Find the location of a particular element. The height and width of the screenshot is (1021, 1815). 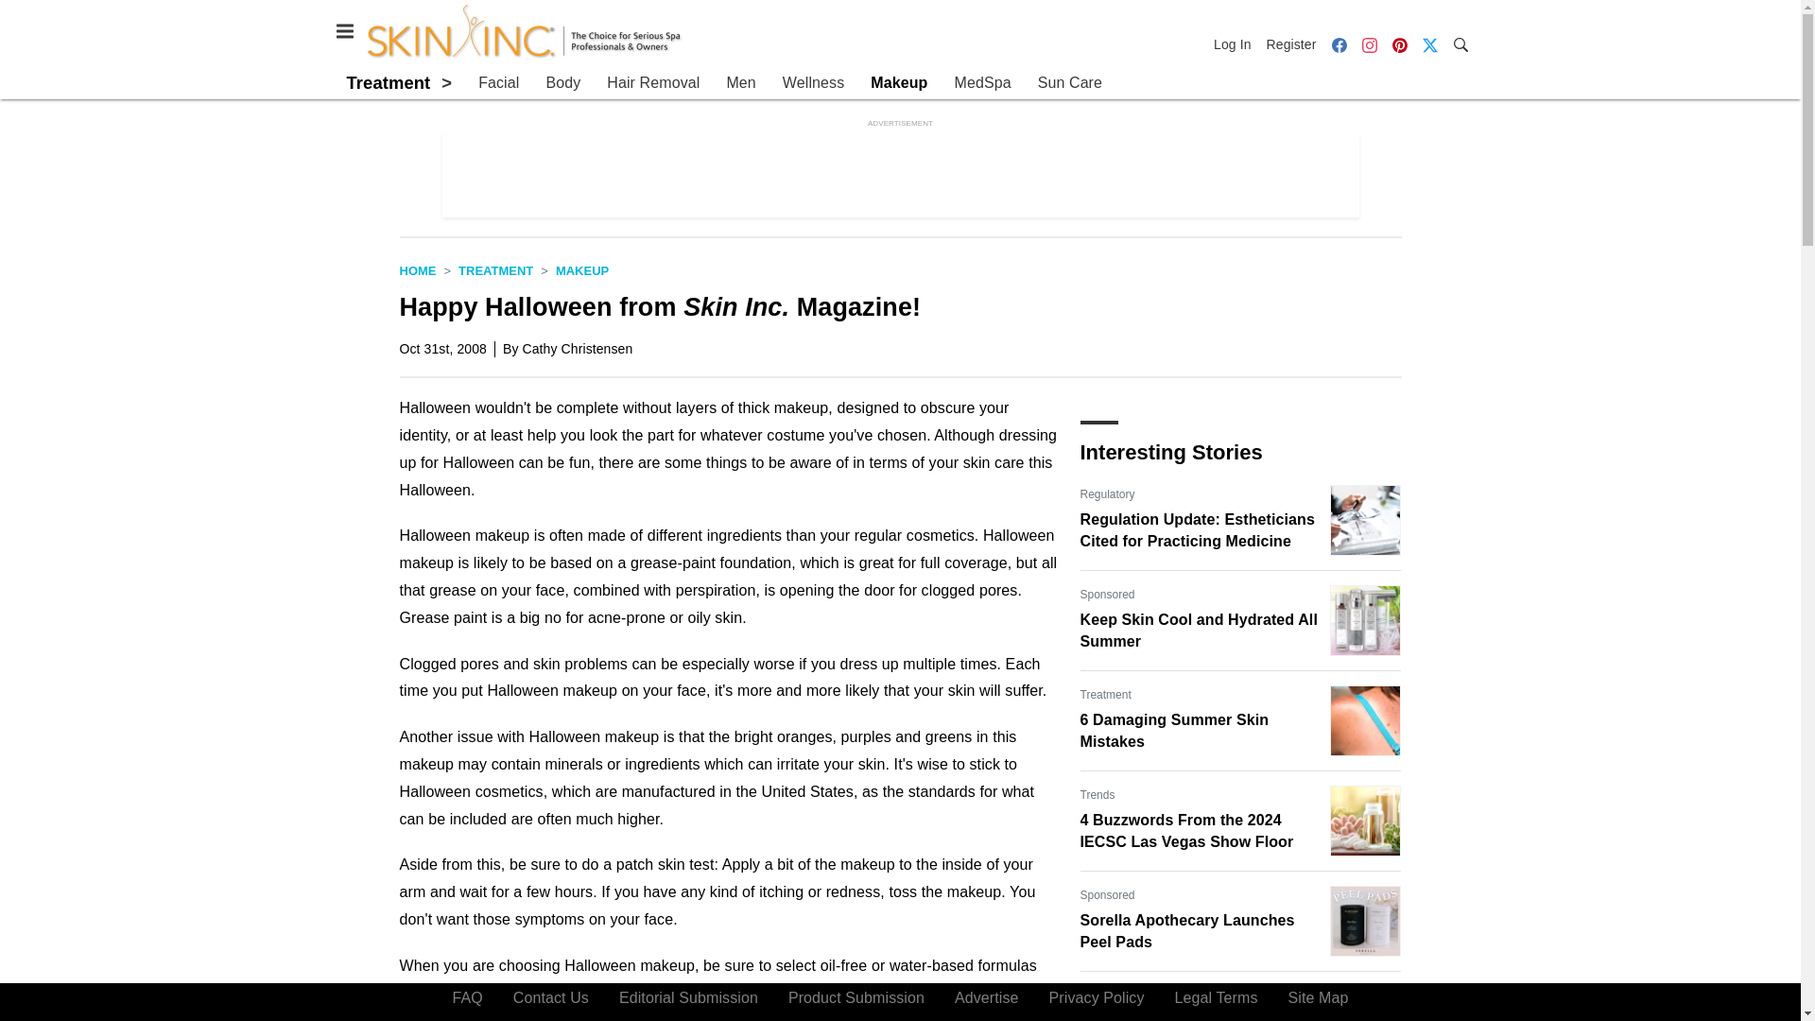

Pinterest icon is located at coordinates (1399, 45).